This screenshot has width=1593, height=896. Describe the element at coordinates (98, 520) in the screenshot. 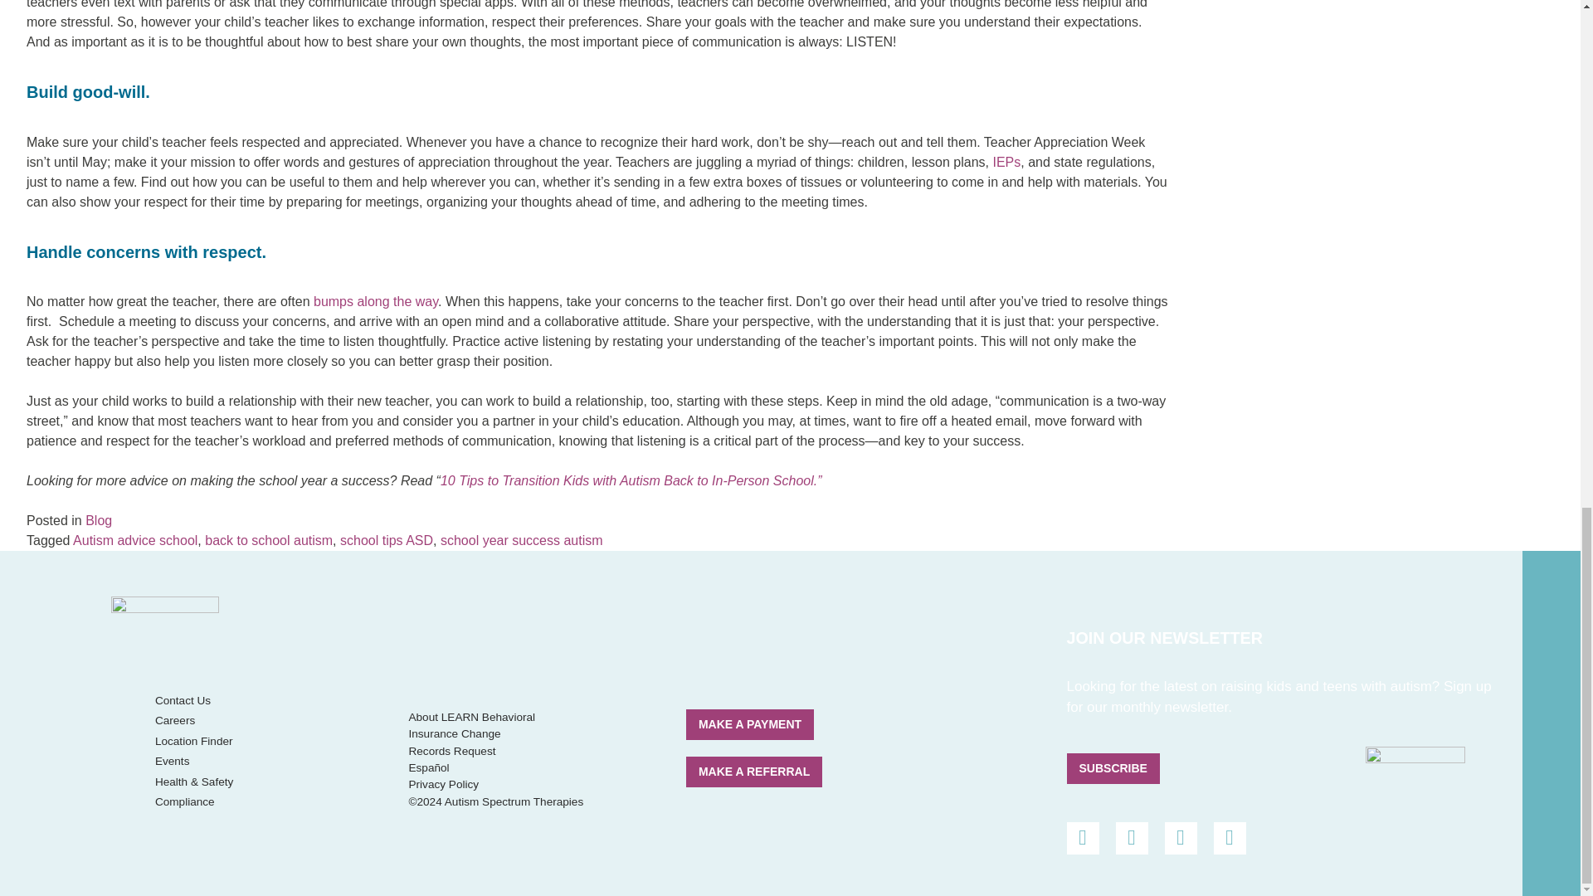

I see `Blog` at that location.